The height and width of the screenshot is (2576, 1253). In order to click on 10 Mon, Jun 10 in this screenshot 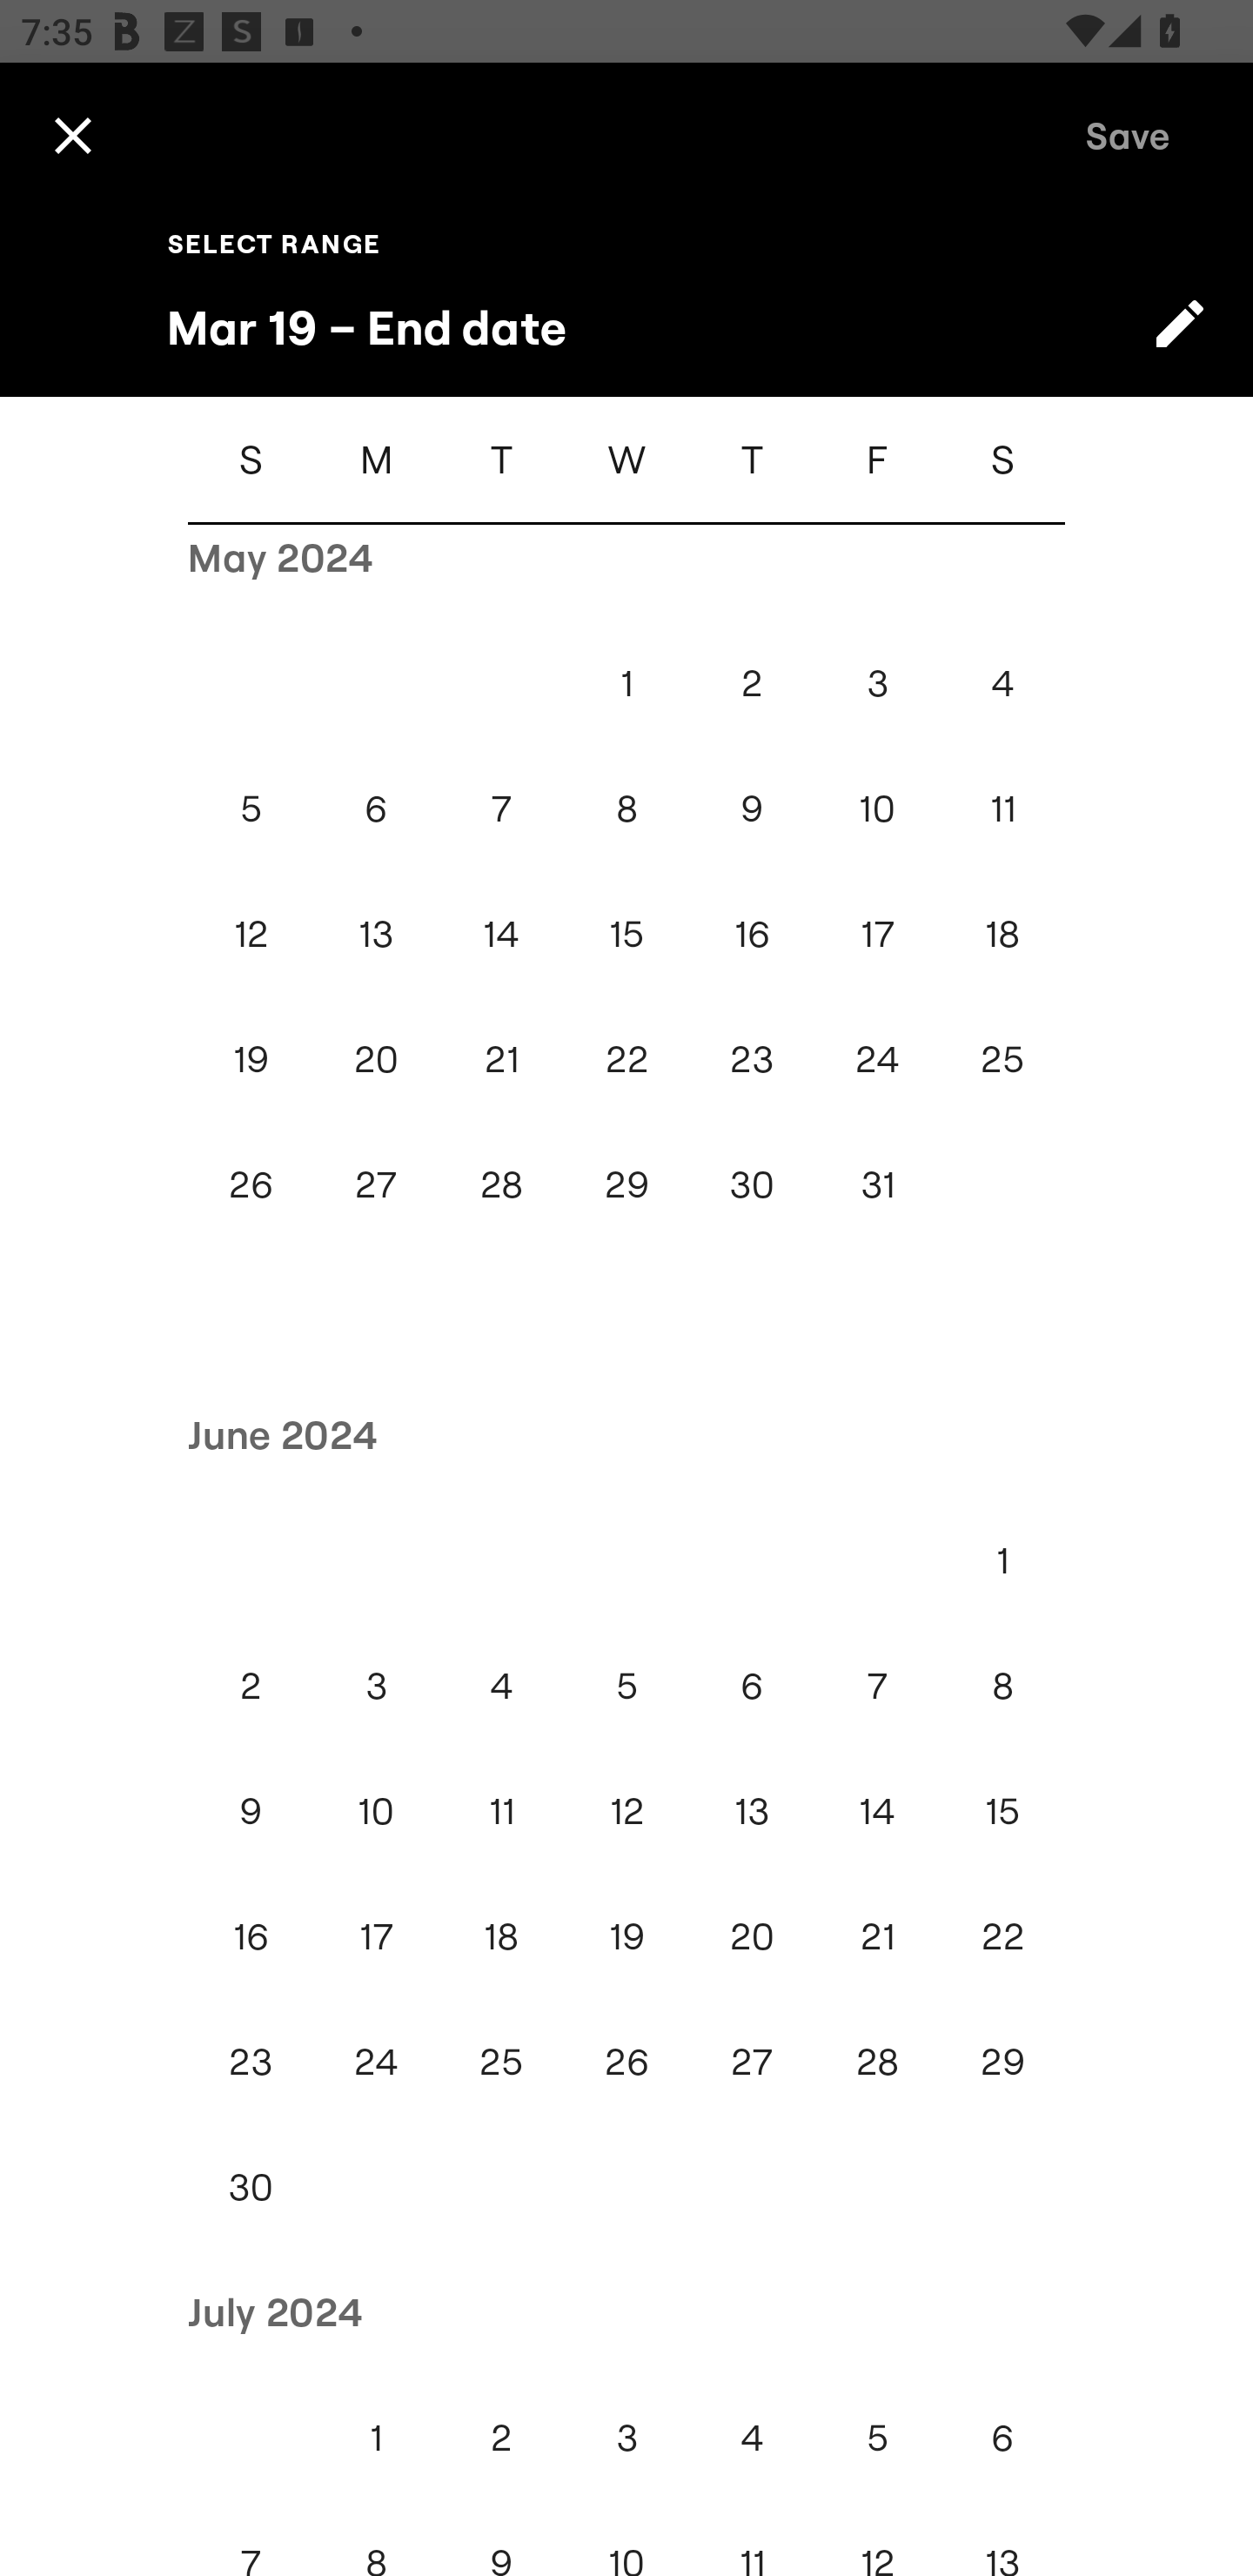, I will do `click(376, 1810)`.